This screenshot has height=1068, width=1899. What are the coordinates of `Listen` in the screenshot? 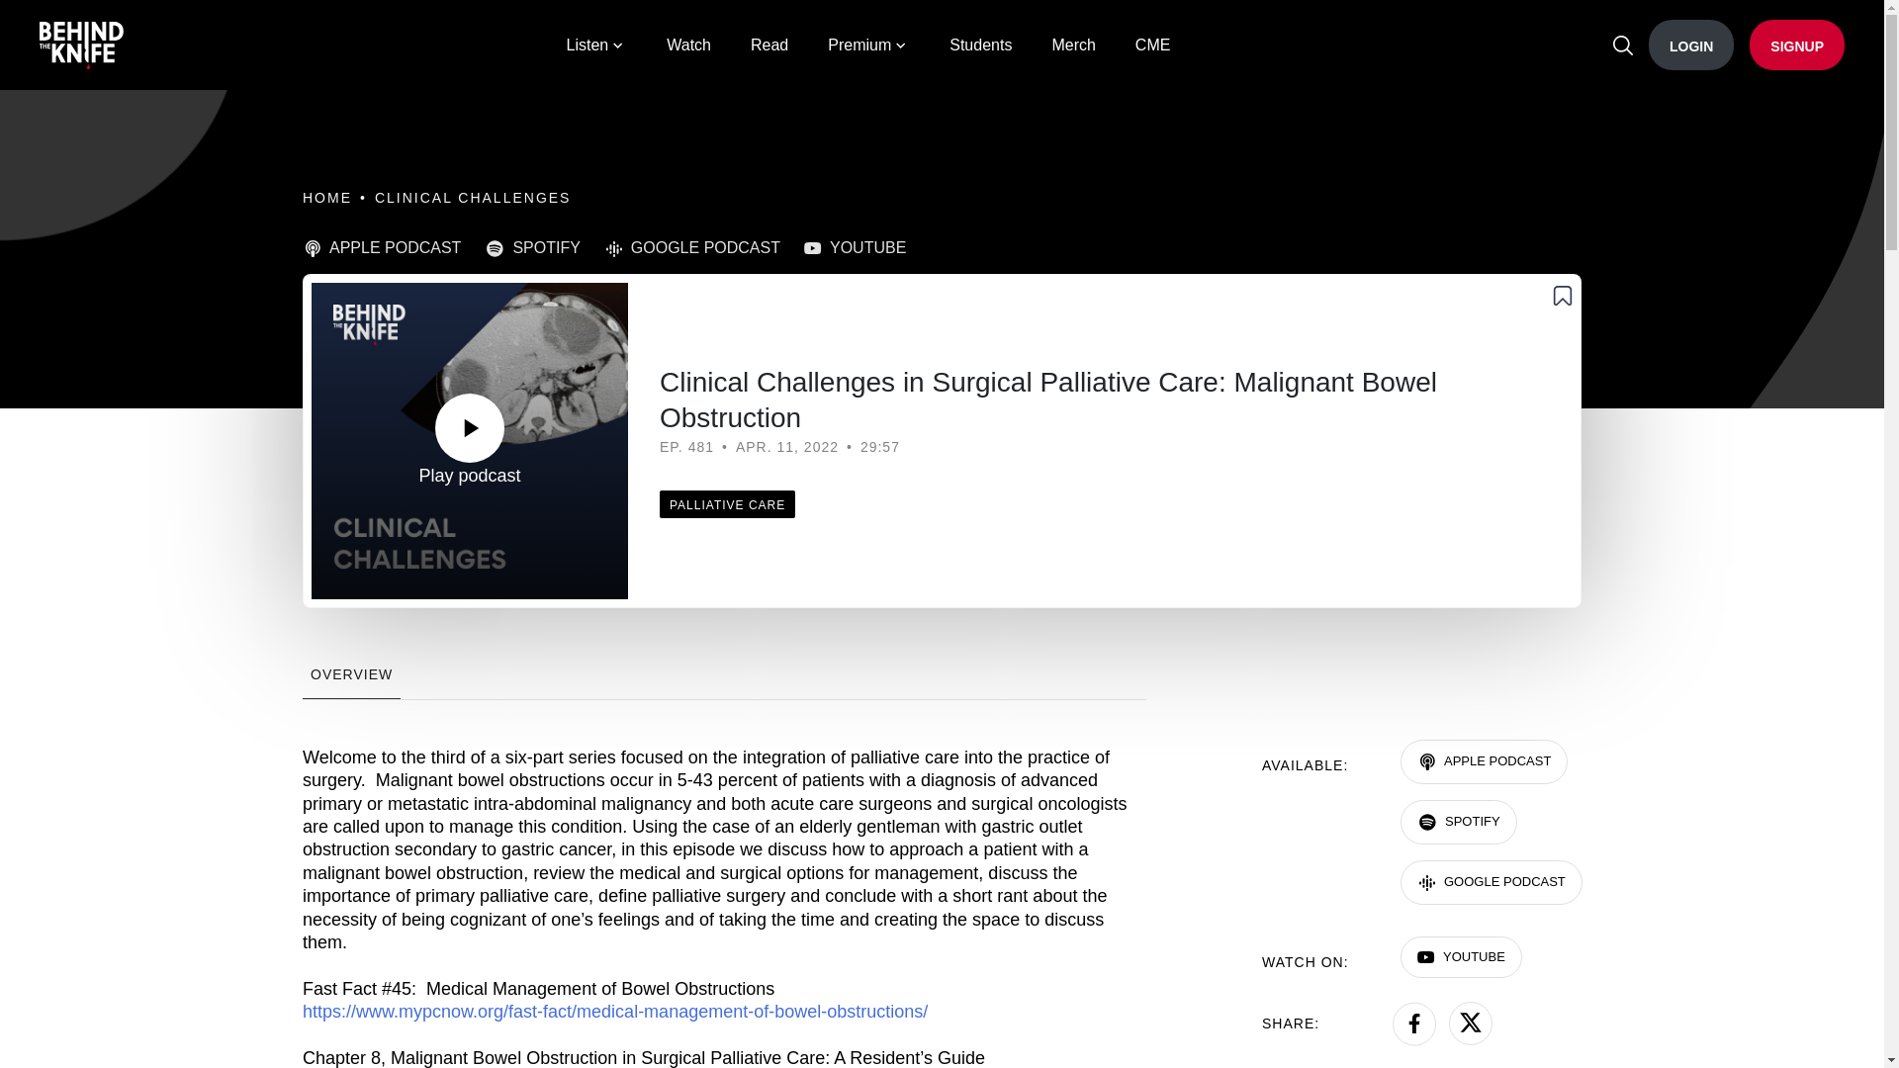 It's located at (597, 45).